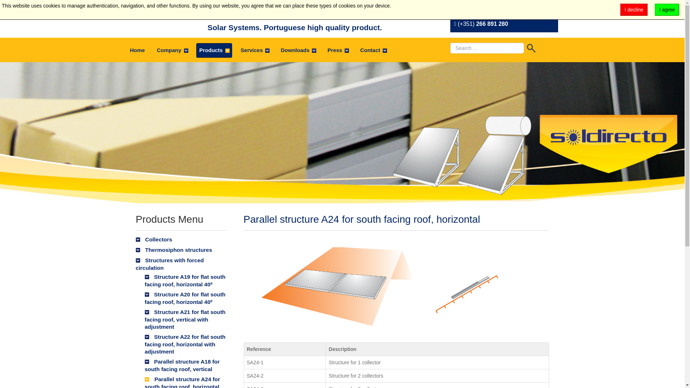 The image size is (690, 388). Describe the element at coordinates (362, 219) in the screenshot. I see `Parallel structure A24 for south facing roof, horizontal` at that location.